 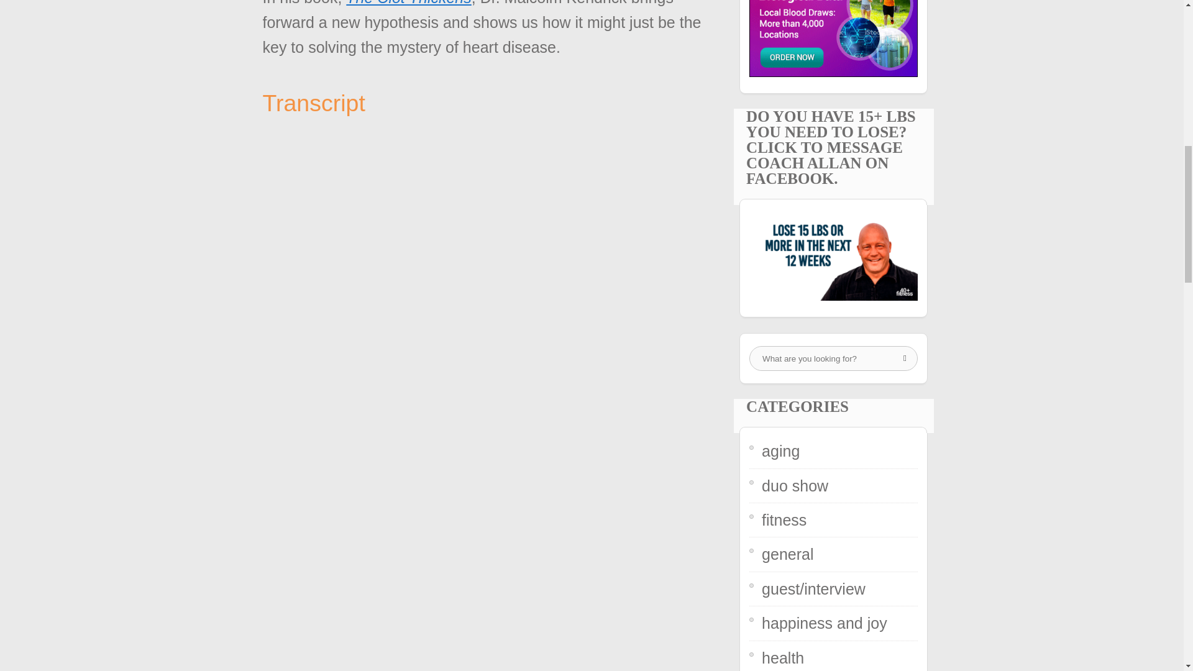 I want to click on general, so click(x=788, y=554).